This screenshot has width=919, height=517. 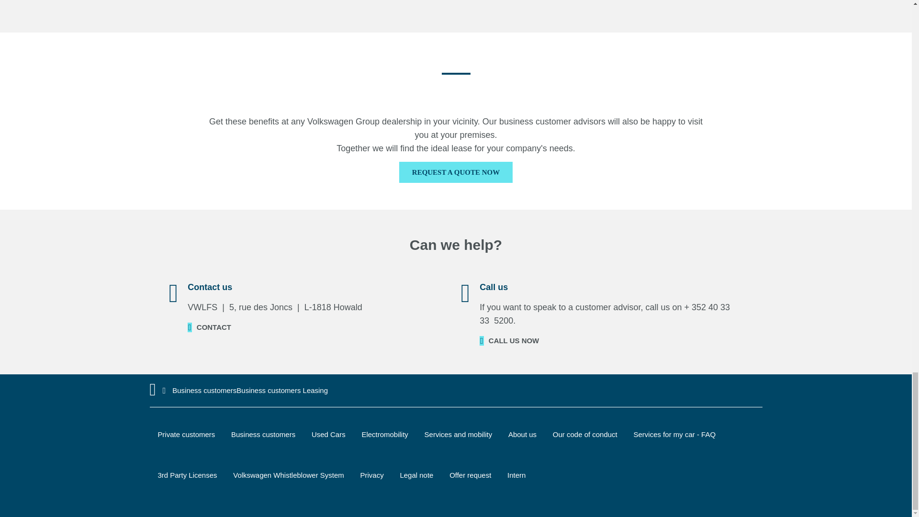 I want to click on About us, so click(x=522, y=434).